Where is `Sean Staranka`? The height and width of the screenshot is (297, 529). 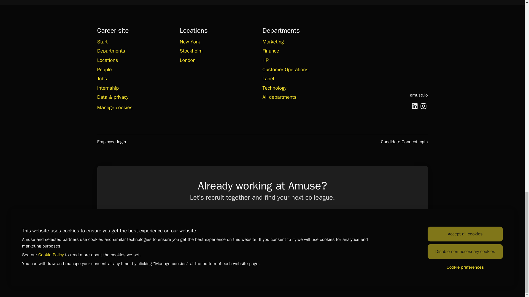
Sean Staranka is located at coordinates (357, 245).